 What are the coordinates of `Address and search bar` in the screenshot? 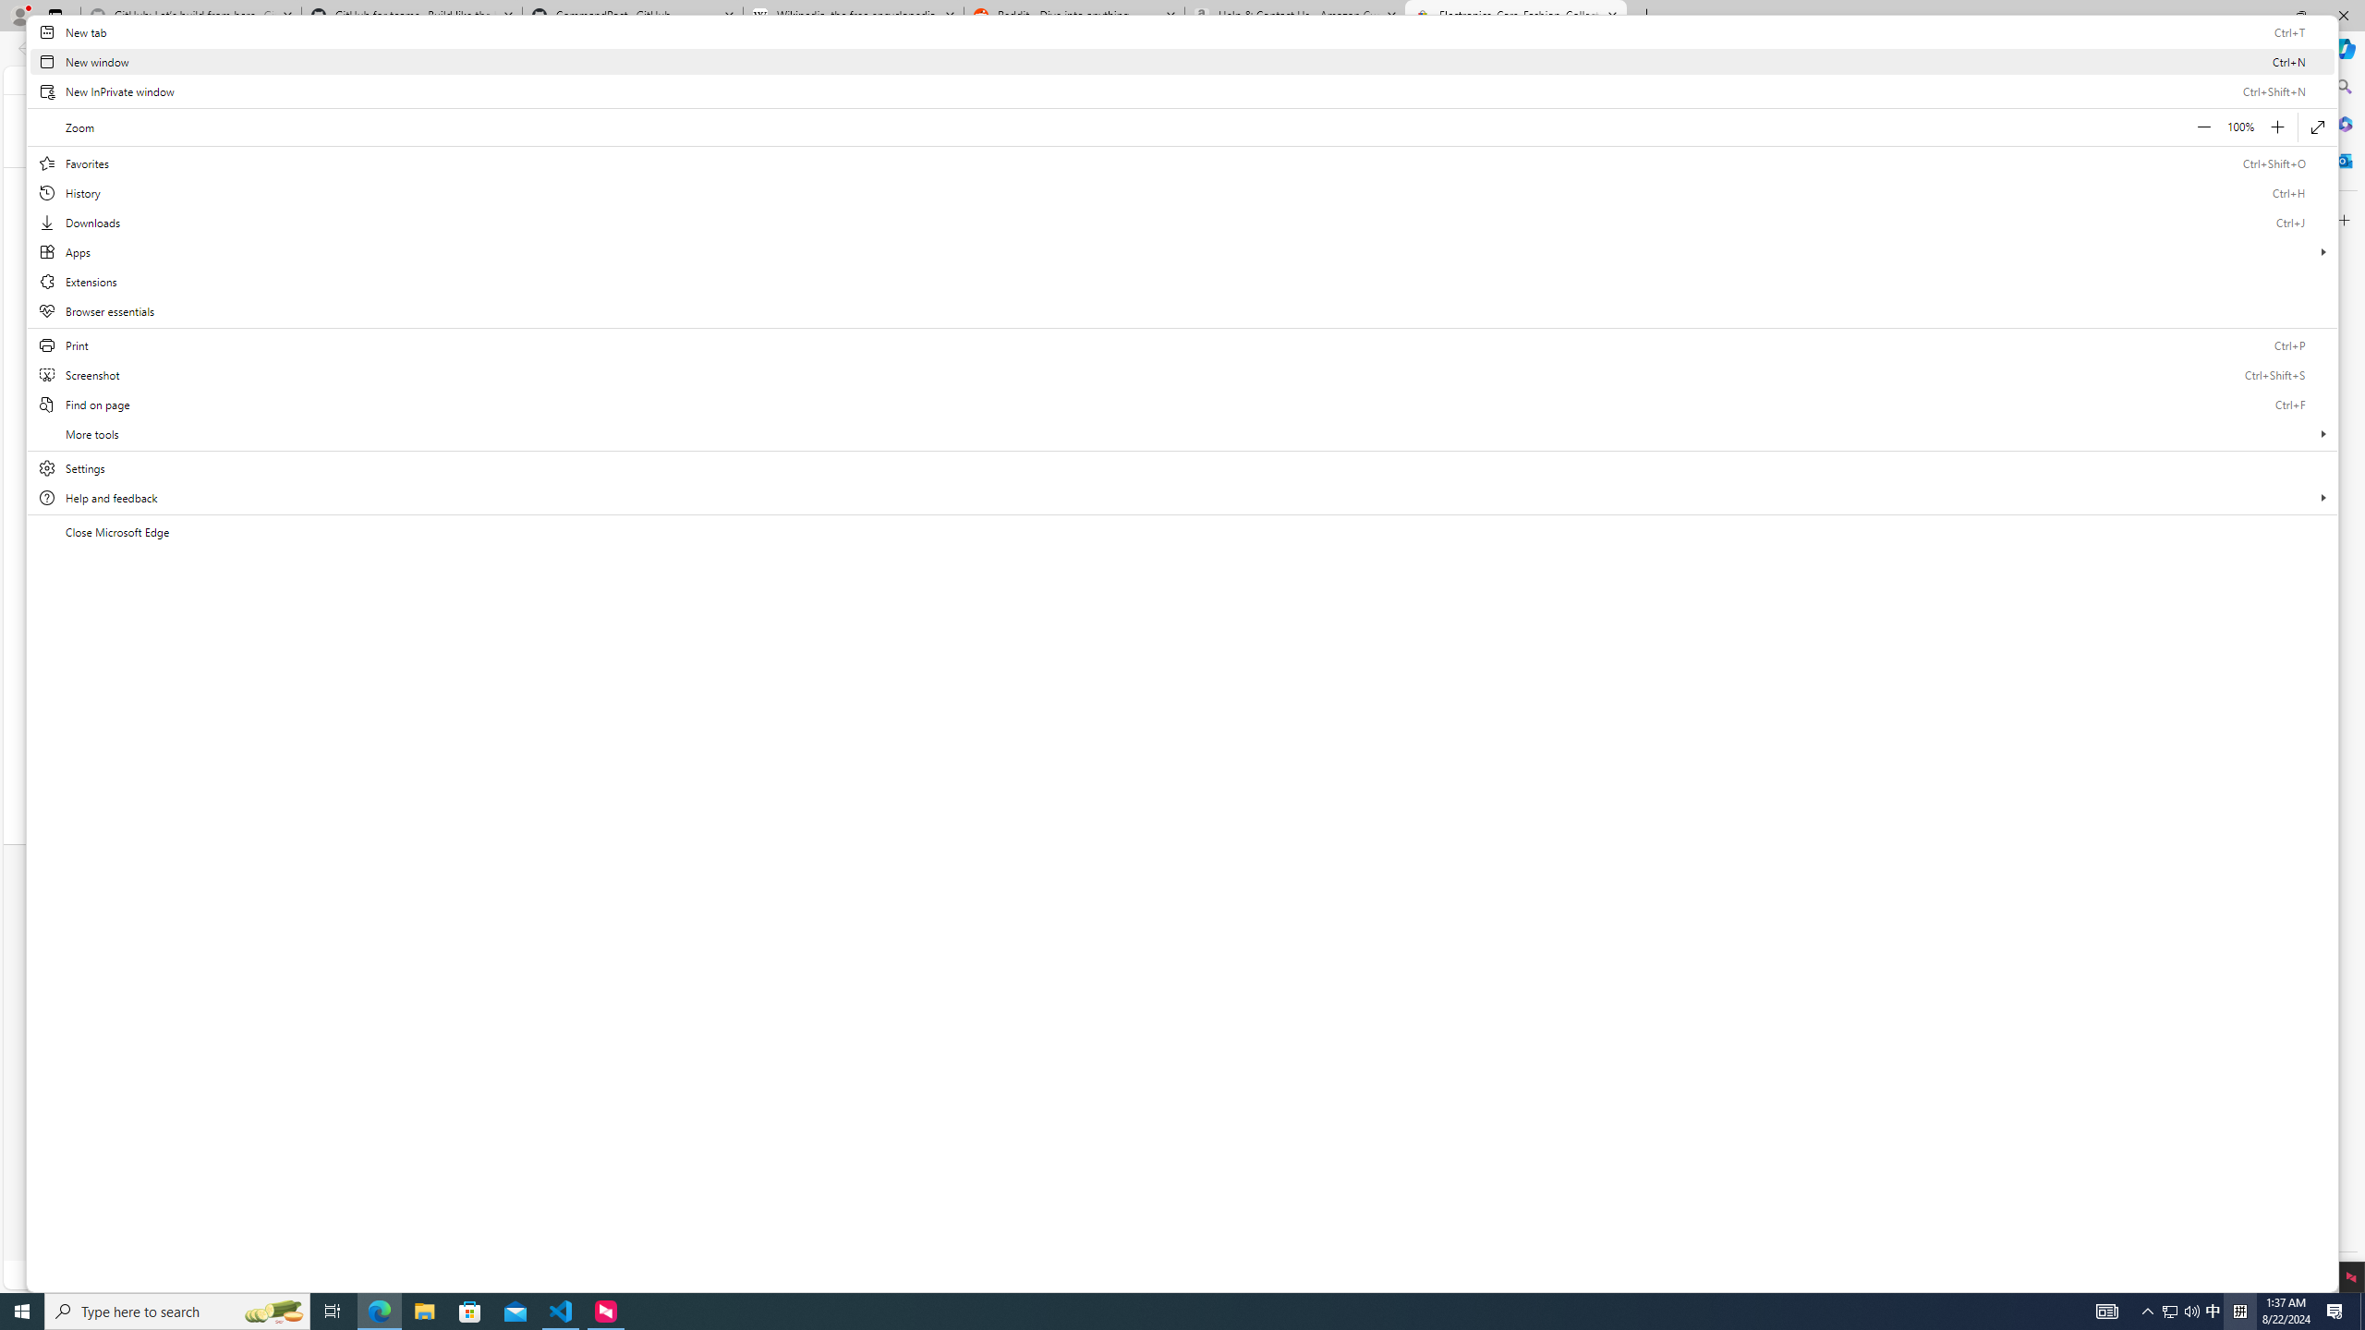 It's located at (1070, 49).